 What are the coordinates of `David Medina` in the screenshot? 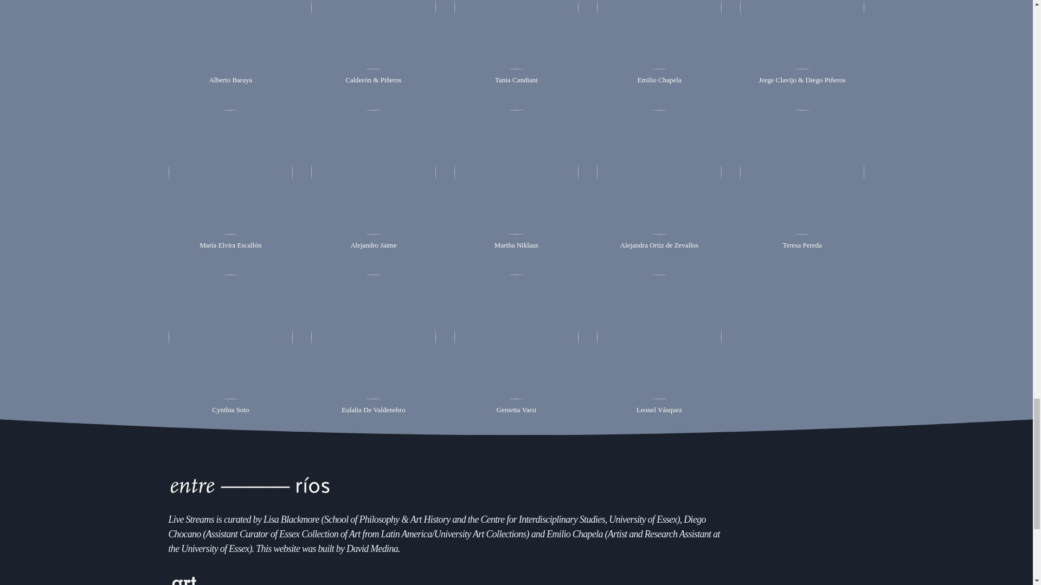 It's located at (372, 548).